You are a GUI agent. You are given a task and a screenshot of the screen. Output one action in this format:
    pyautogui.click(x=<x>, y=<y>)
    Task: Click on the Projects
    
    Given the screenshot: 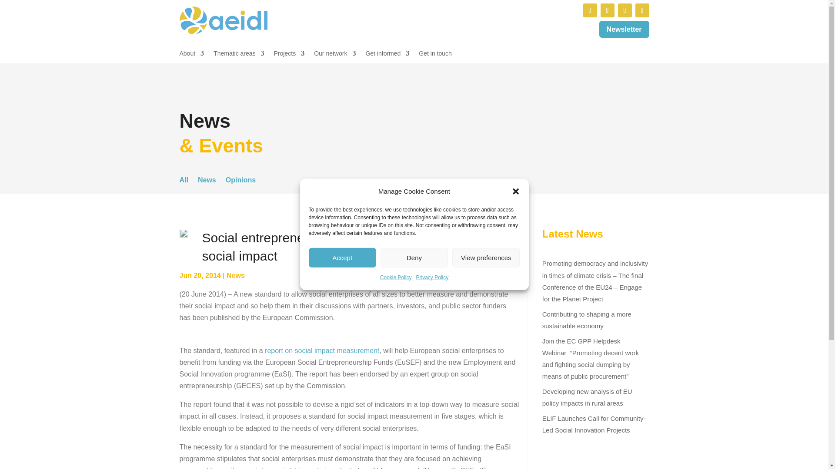 What is the action you would take?
    pyautogui.click(x=289, y=55)
    